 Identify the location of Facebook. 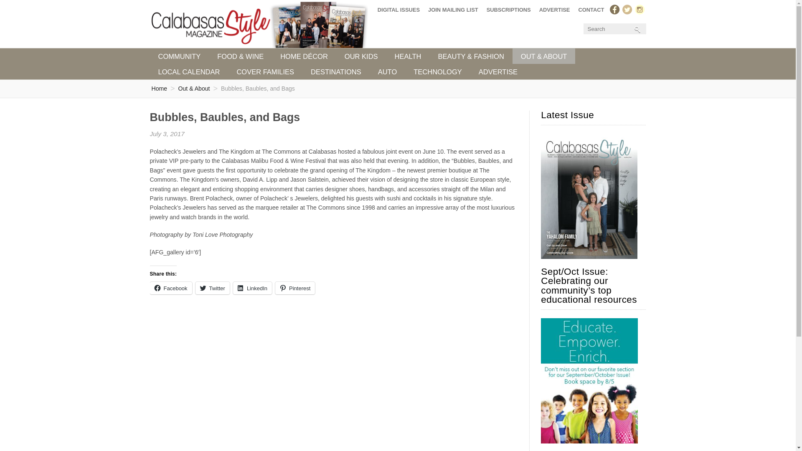
(170, 288).